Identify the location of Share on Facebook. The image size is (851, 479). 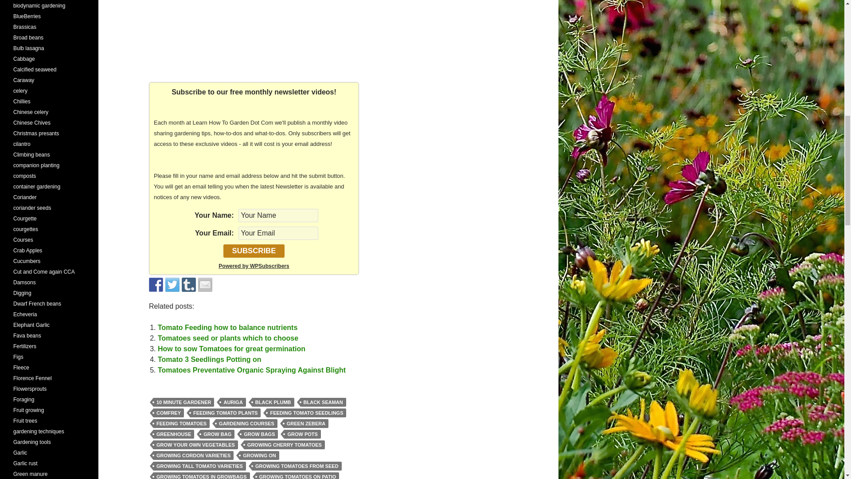
(156, 285).